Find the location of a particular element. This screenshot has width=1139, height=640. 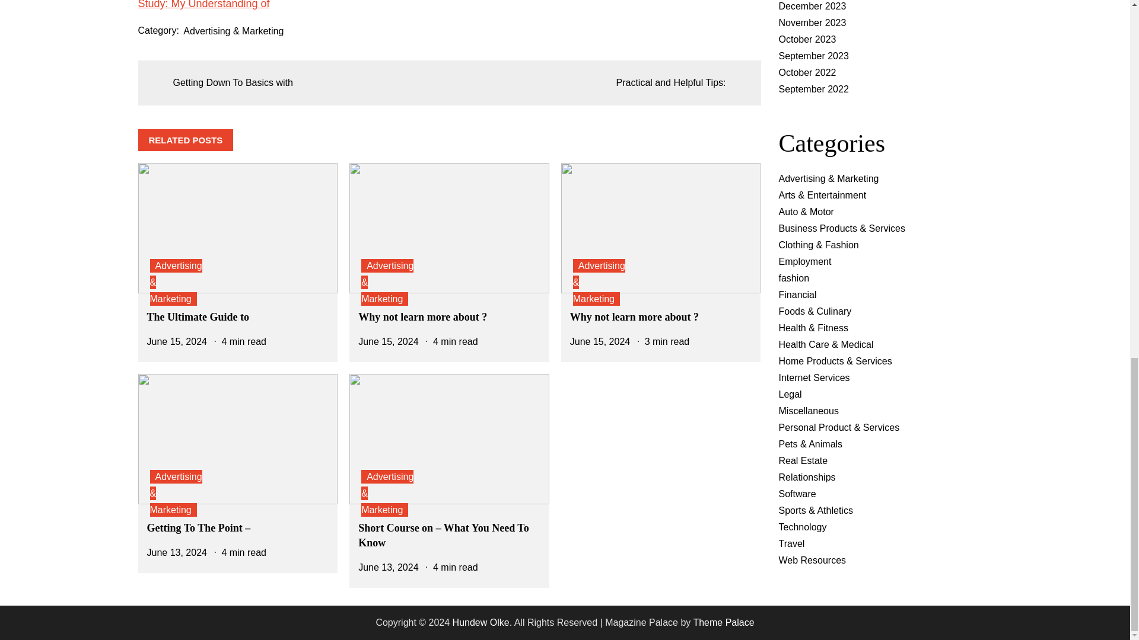

Why not learn more about ? is located at coordinates (635, 316).